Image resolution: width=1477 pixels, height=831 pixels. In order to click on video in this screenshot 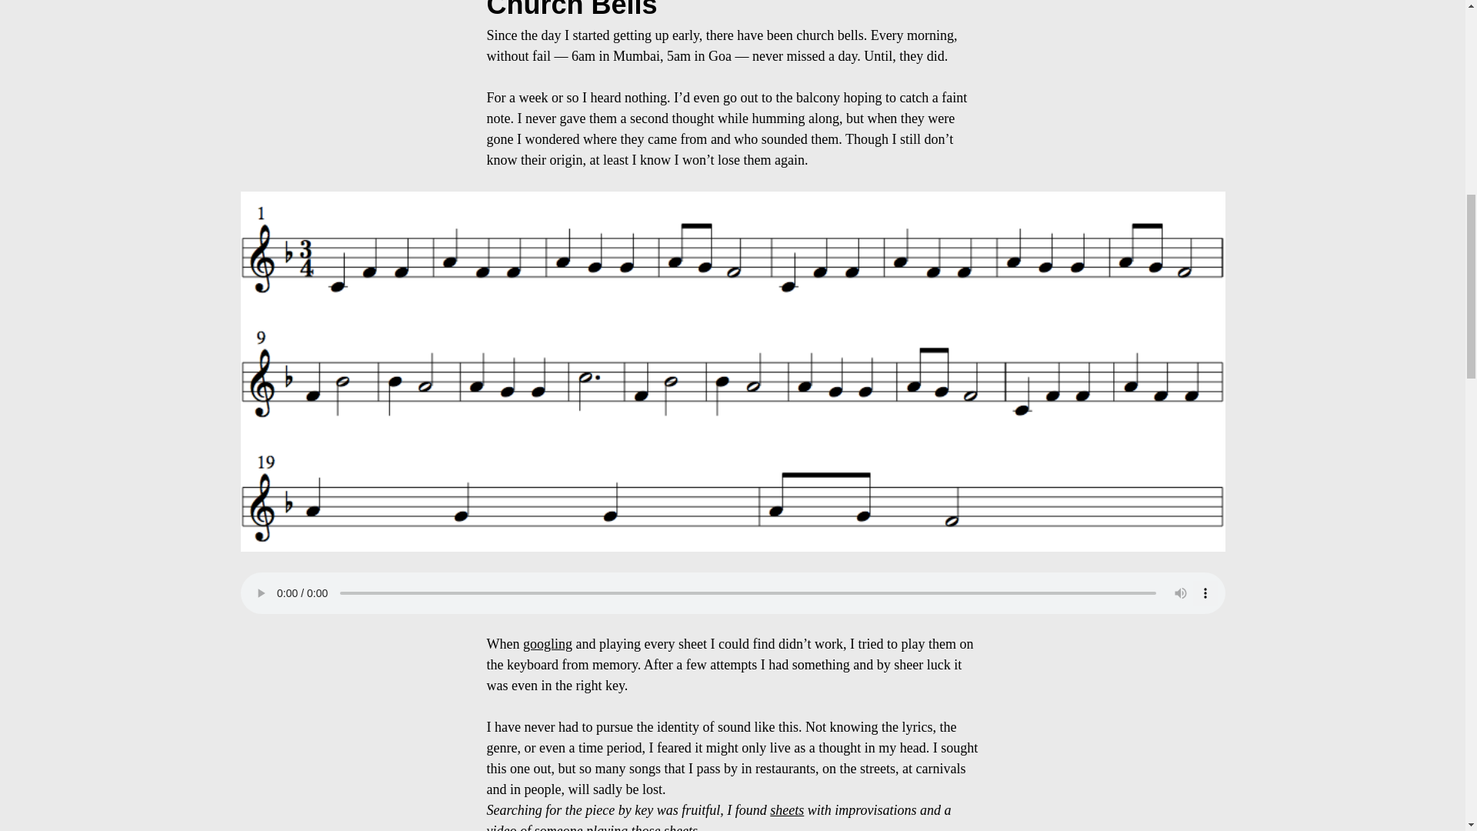, I will do `click(500, 827)`.